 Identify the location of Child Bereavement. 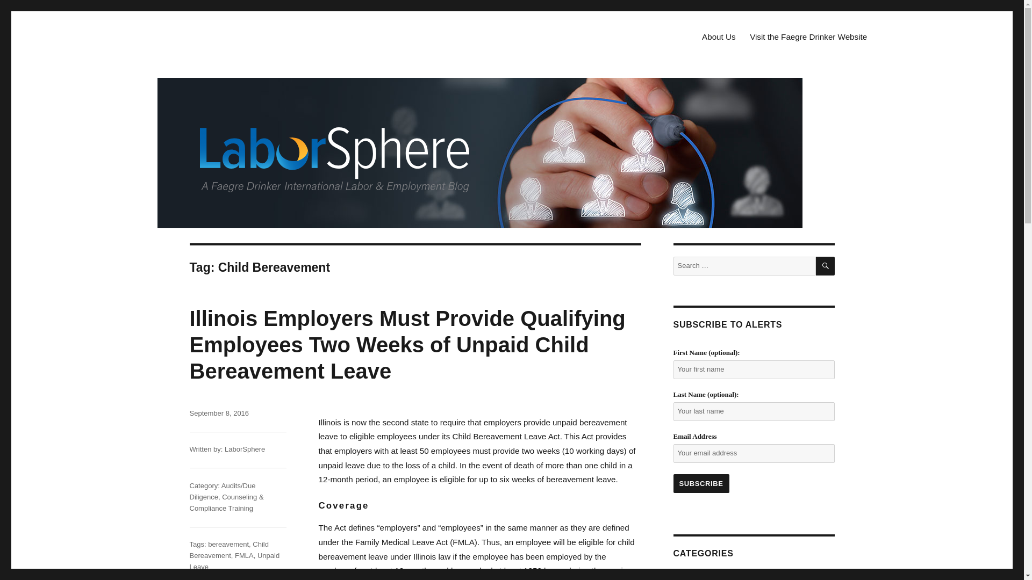
(228, 550).